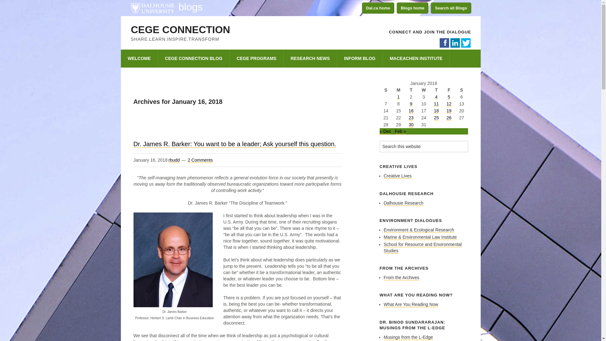 The width and height of the screenshot is (606, 341). What do you see at coordinates (449, 104) in the screenshot?
I see `12` at bounding box center [449, 104].